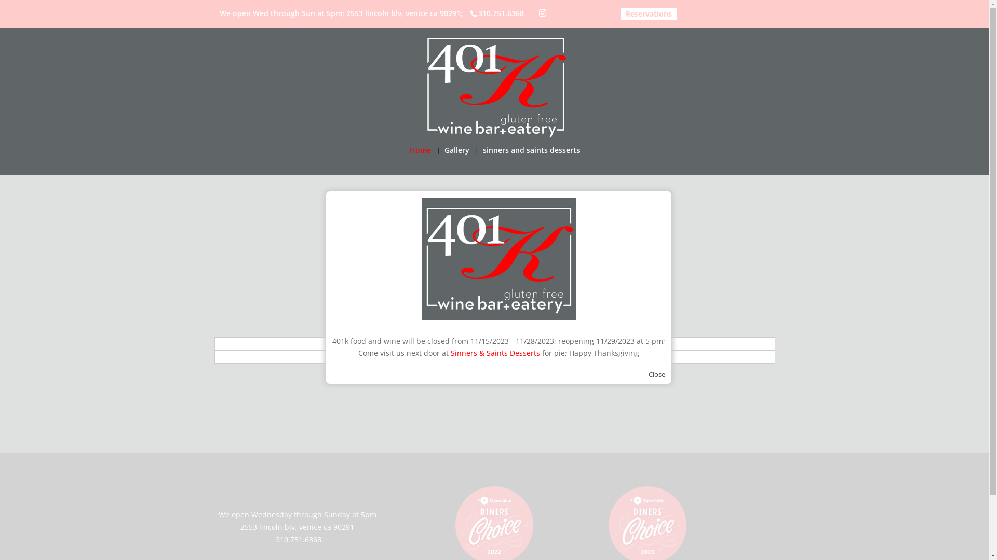 Image resolution: width=997 pixels, height=560 pixels. I want to click on 310.751.6368, so click(500, 13).